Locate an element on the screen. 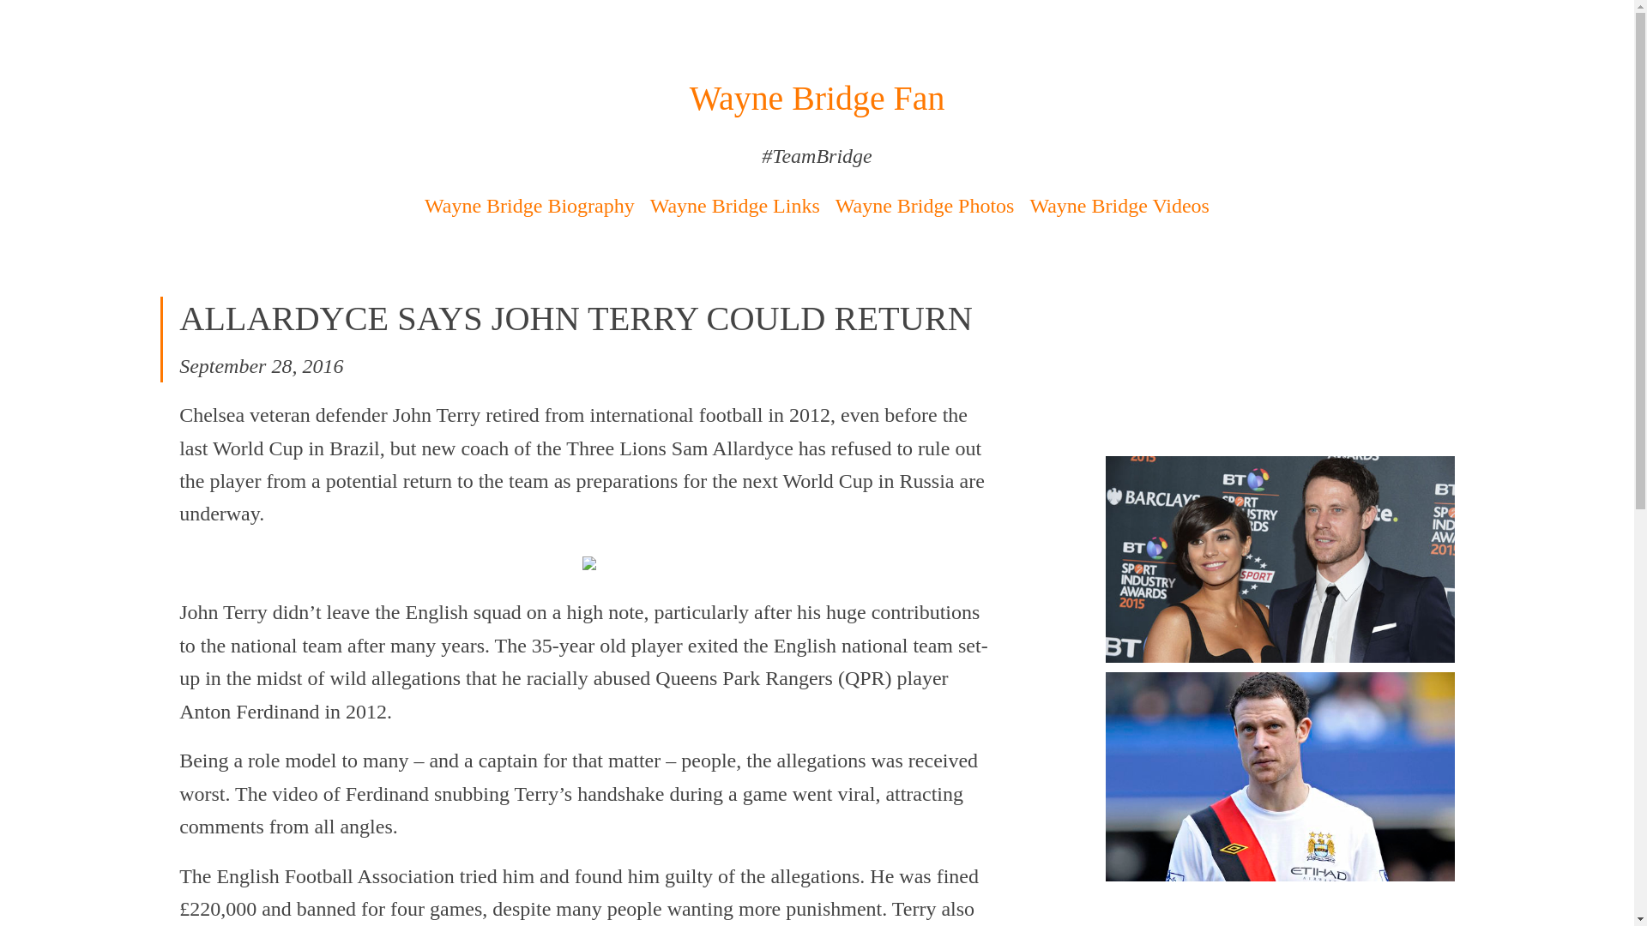  Wayne Bridge Links is located at coordinates (735, 205).